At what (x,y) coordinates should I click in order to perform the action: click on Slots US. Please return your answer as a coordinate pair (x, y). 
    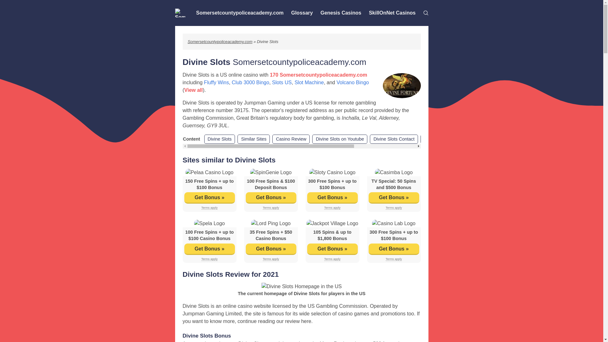
    Looking at the image, I should click on (282, 82).